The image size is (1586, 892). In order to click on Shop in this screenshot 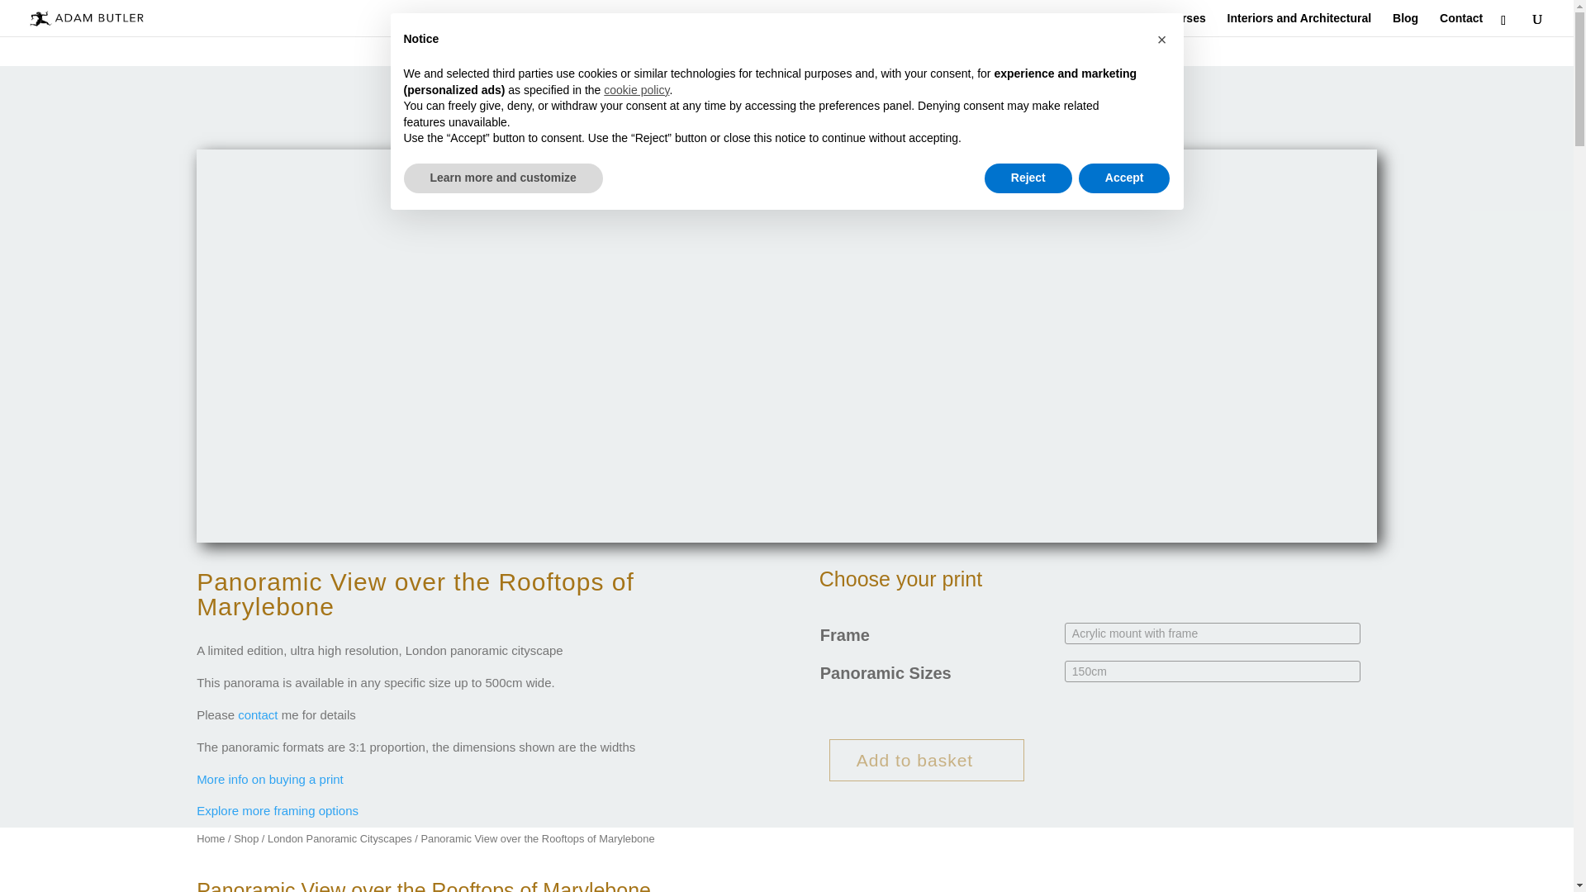, I will do `click(245, 837)`.